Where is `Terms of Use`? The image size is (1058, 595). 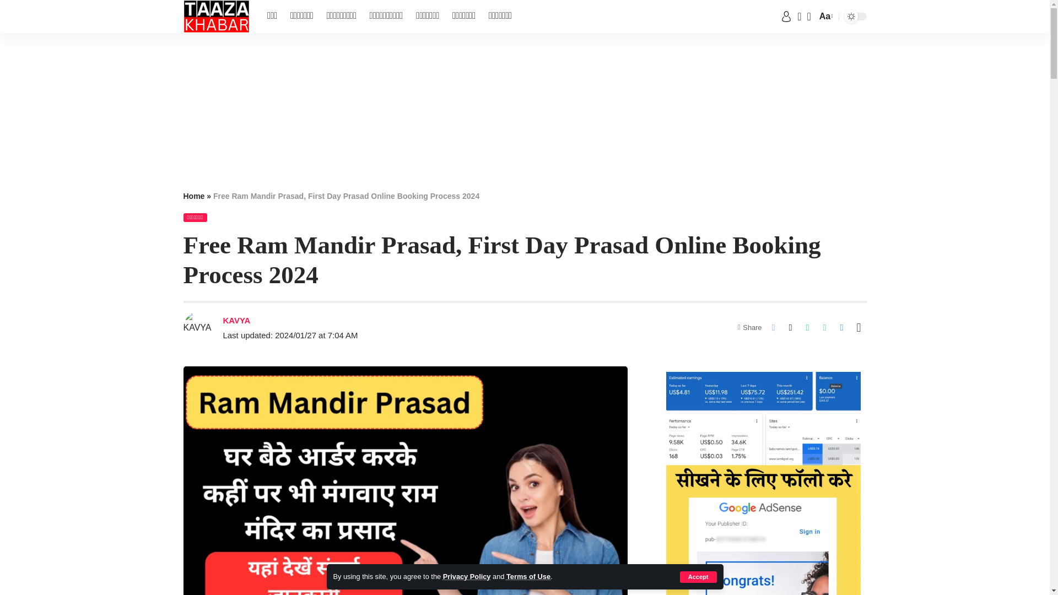
Terms of Use is located at coordinates (528, 576).